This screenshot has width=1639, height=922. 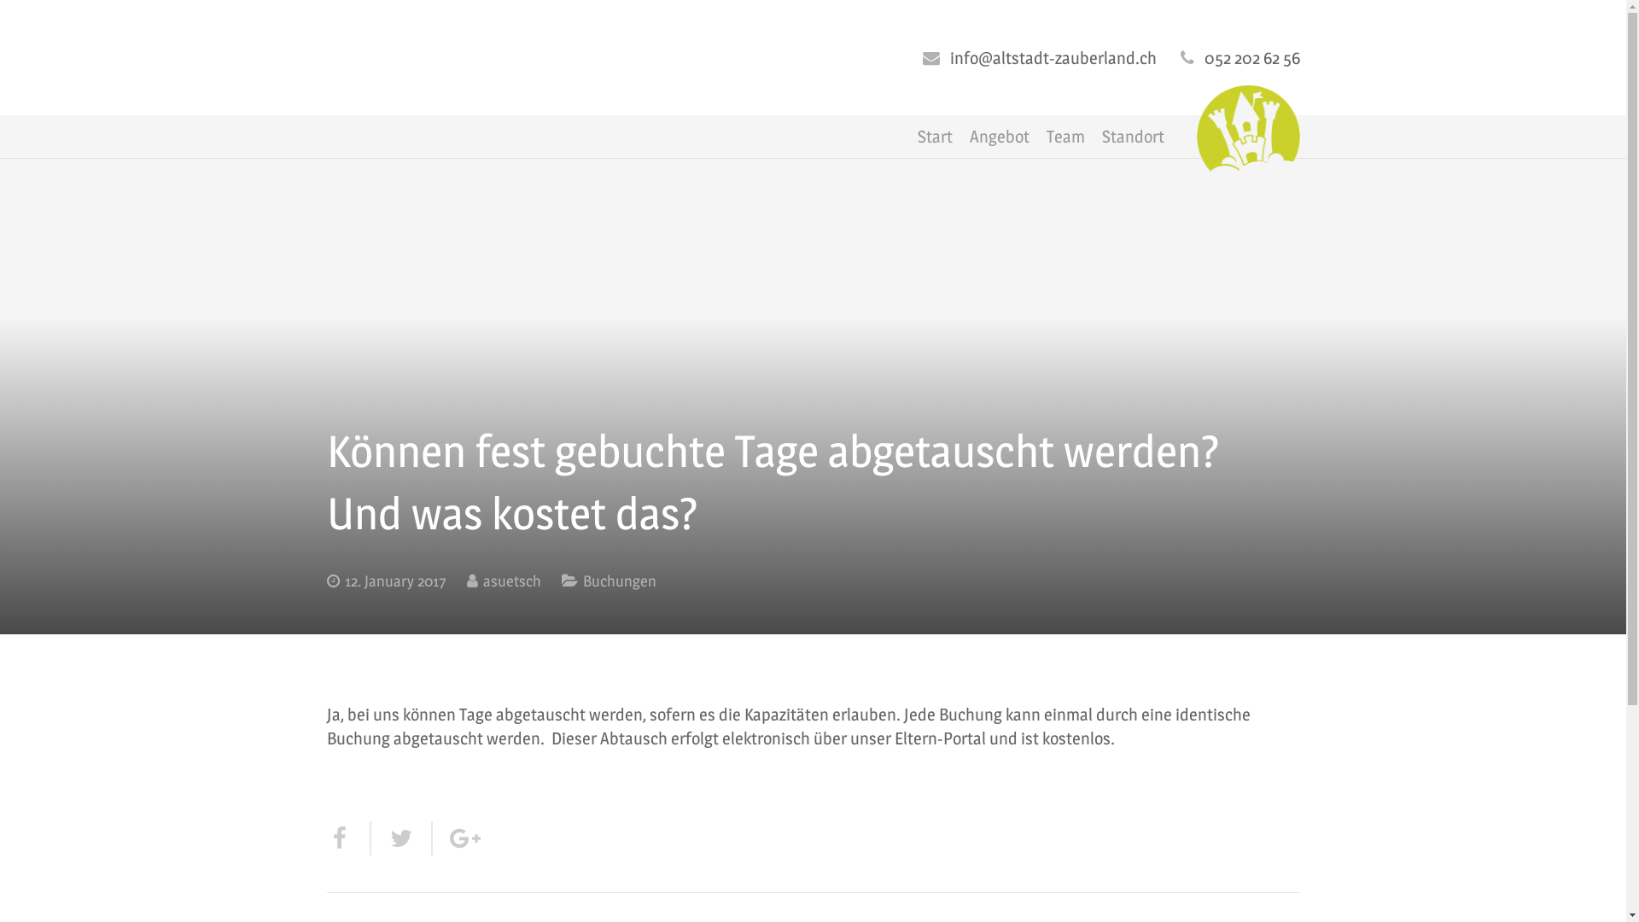 I want to click on Angebot, so click(x=1000, y=137).